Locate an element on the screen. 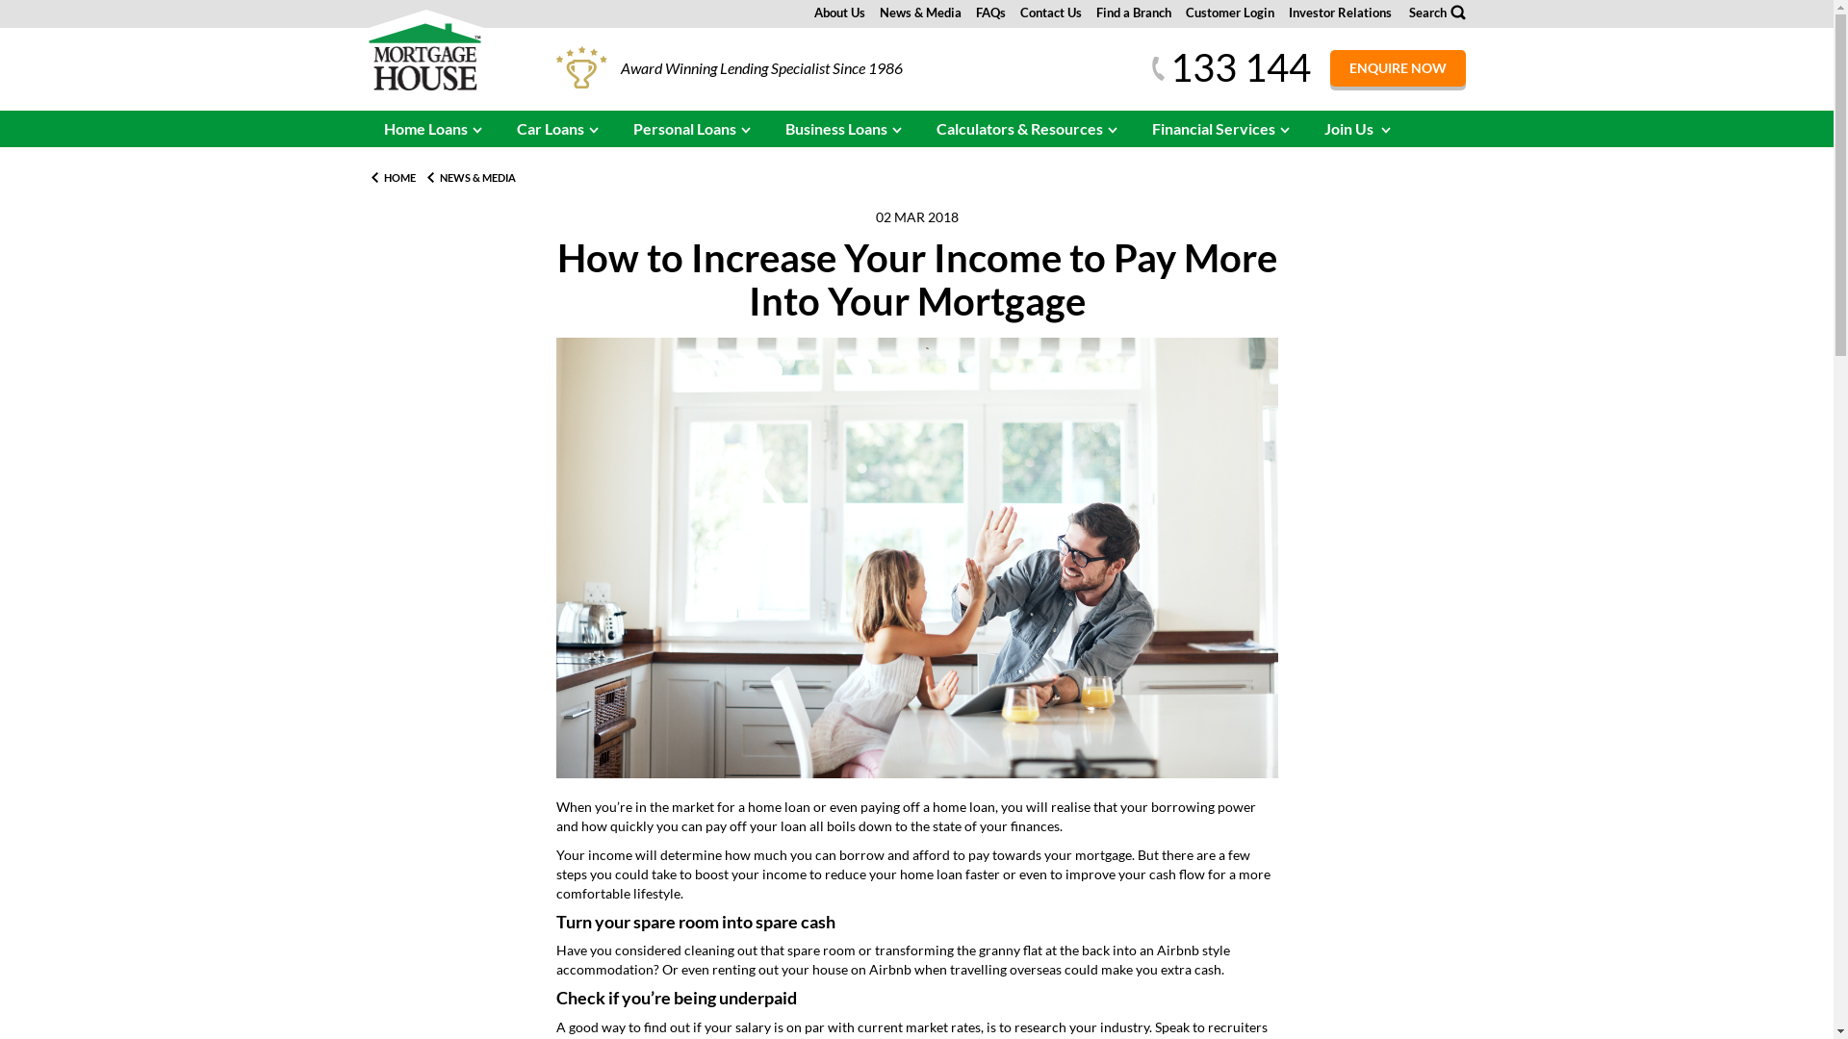 This screenshot has height=1039, width=1848. Financial Services is located at coordinates (1220, 129).